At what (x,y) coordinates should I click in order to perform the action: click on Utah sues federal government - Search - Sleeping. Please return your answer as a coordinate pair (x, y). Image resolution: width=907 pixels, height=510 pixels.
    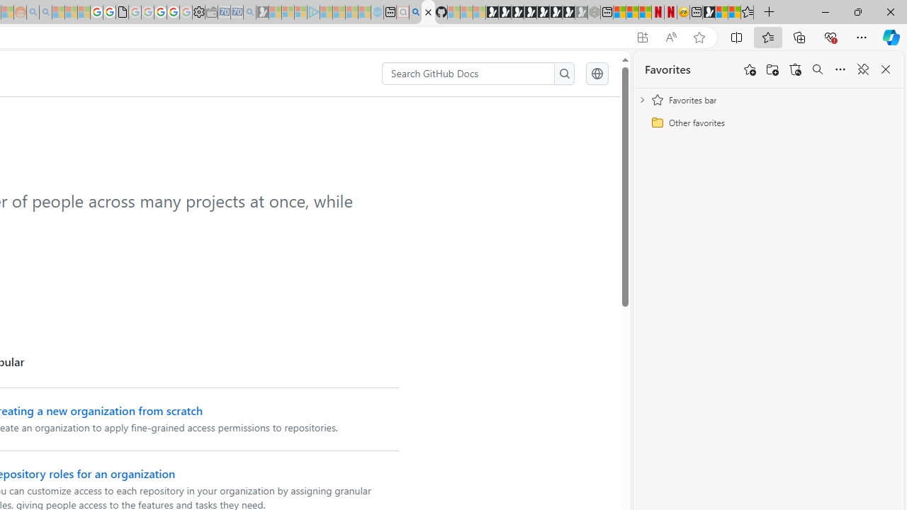
    Looking at the image, I should click on (45, 13).